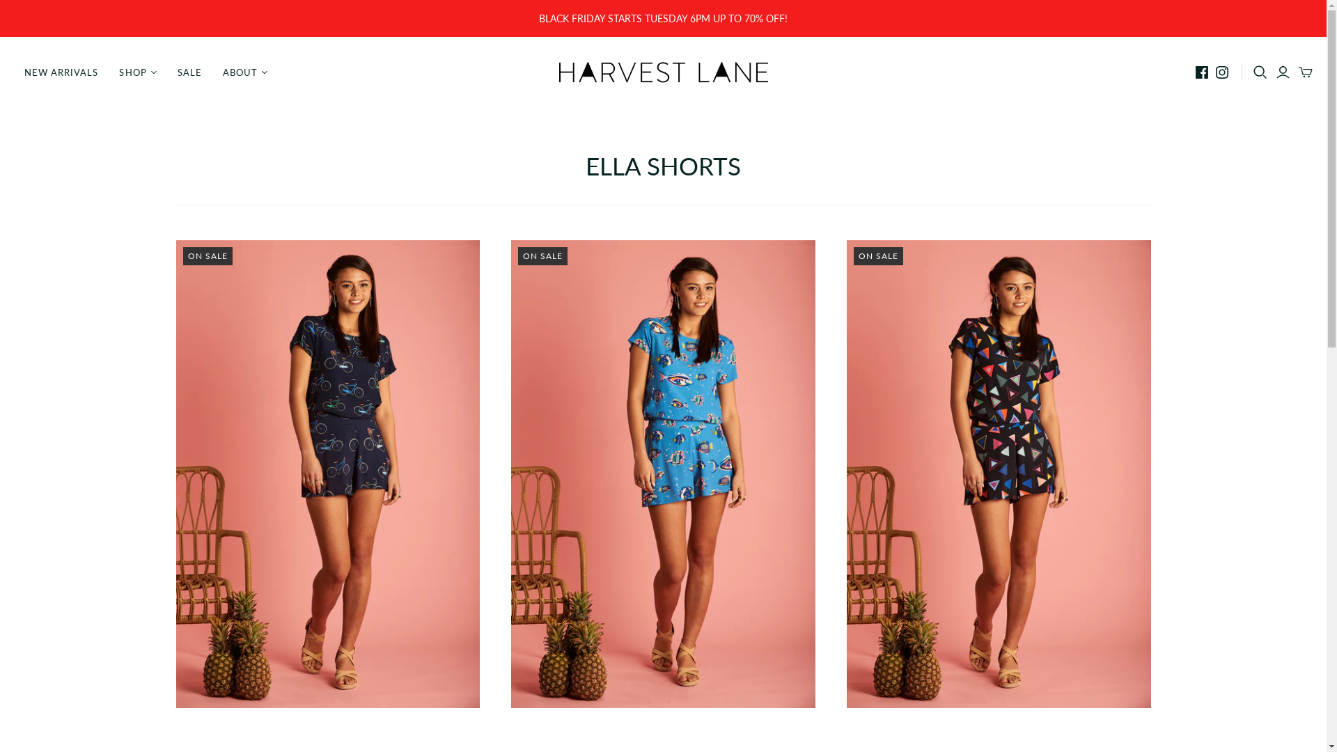 The image size is (1337, 752). What do you see at coordinates (138, 72) in the screenshot?
I see `SHOP` at bounding box center [138, 72].